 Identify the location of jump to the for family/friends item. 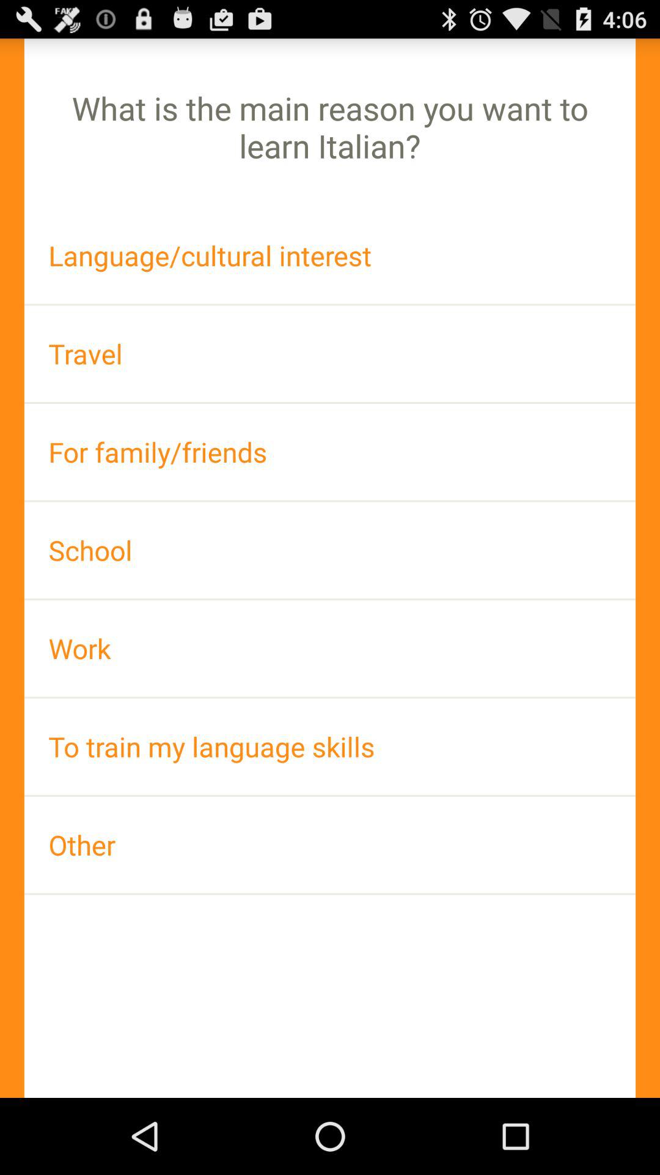
(330, 452).